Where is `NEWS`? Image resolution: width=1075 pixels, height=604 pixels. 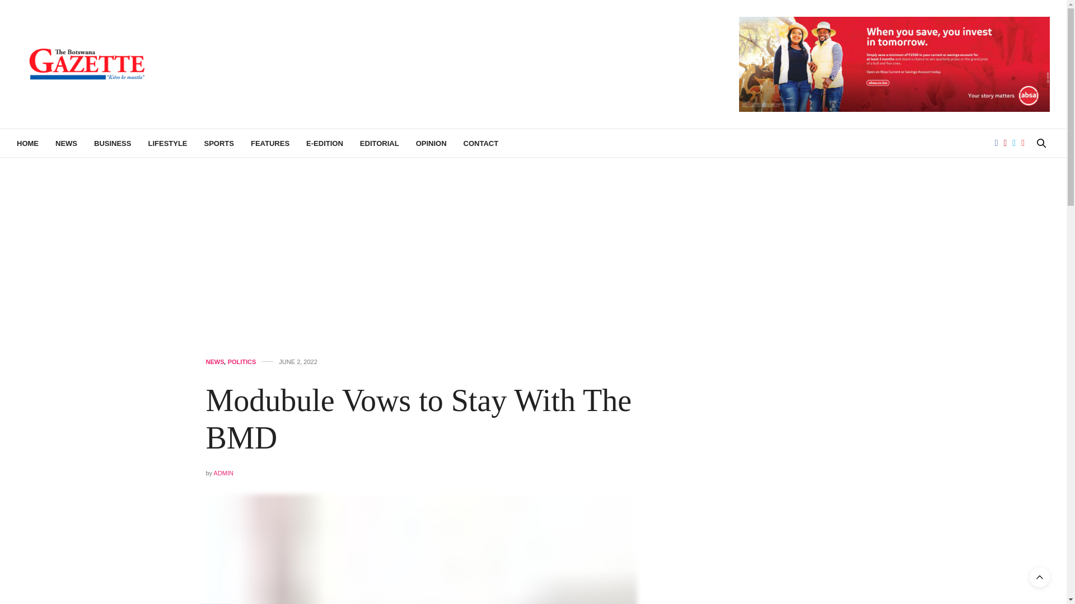 NEWS is located at coordinates (215, 362).